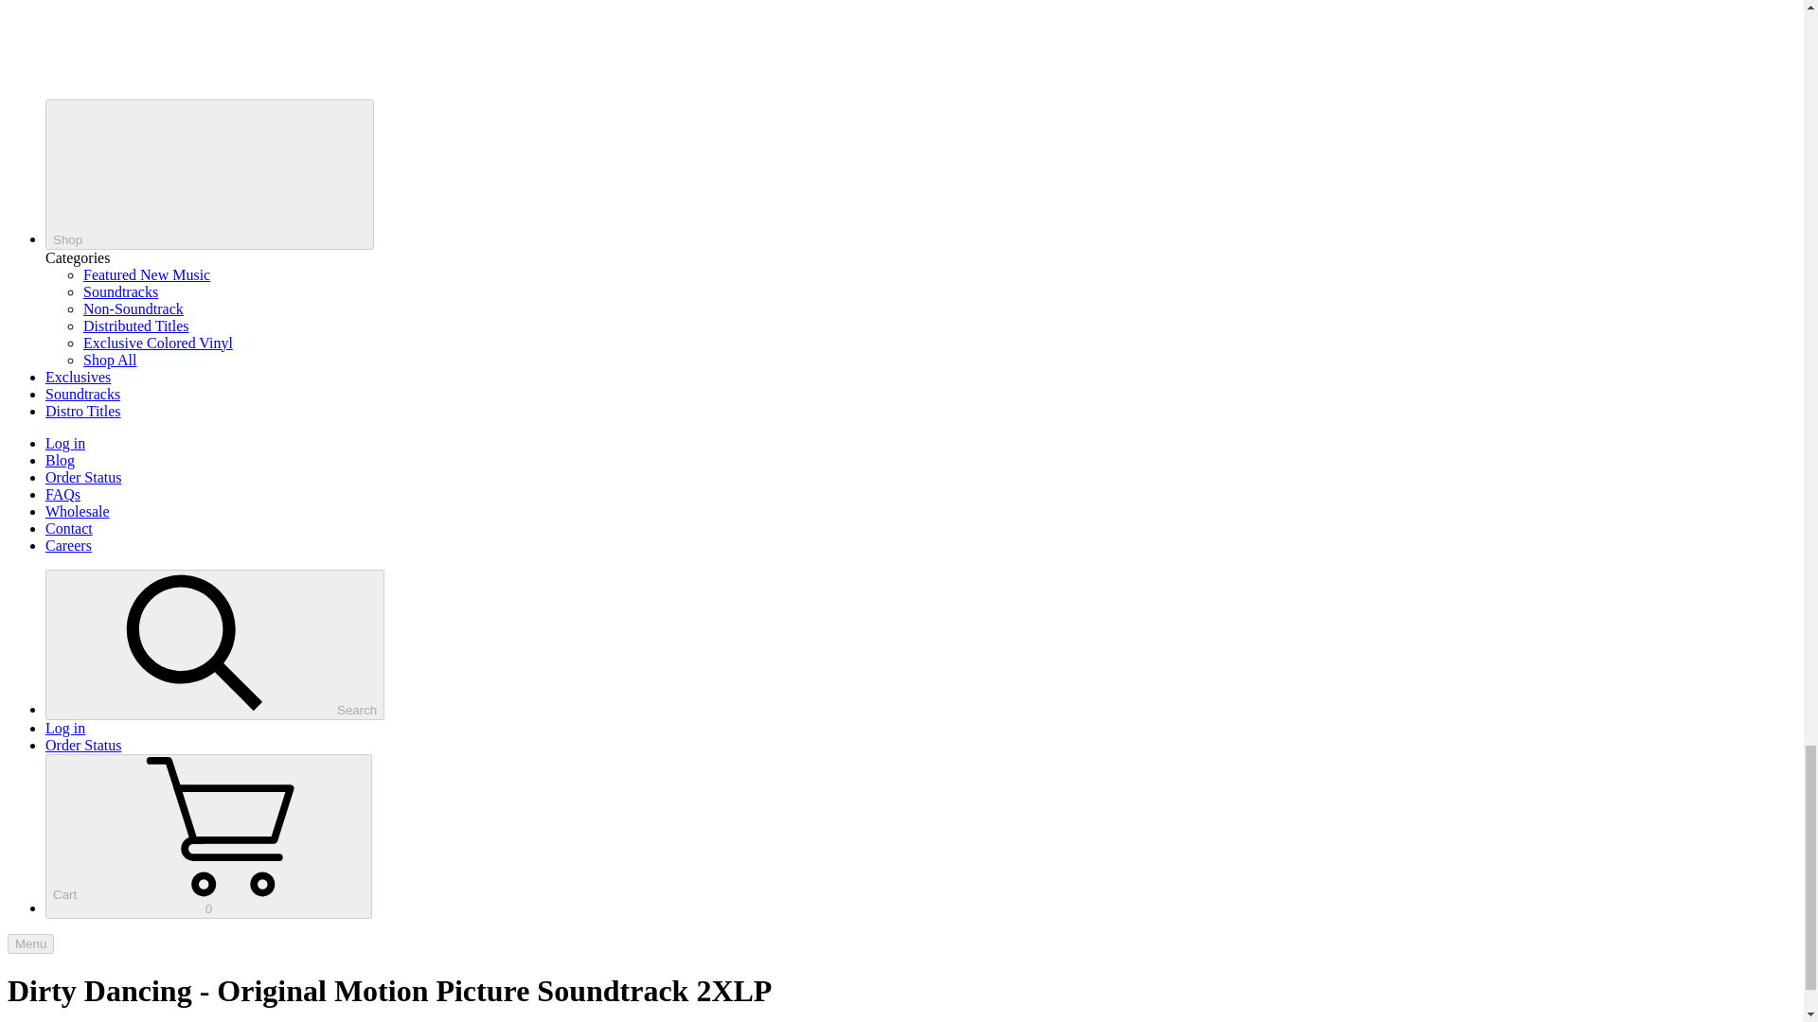 This screenshot has height=1022, width=1818. I want to click on Distributed Titles, so click(136, 326).